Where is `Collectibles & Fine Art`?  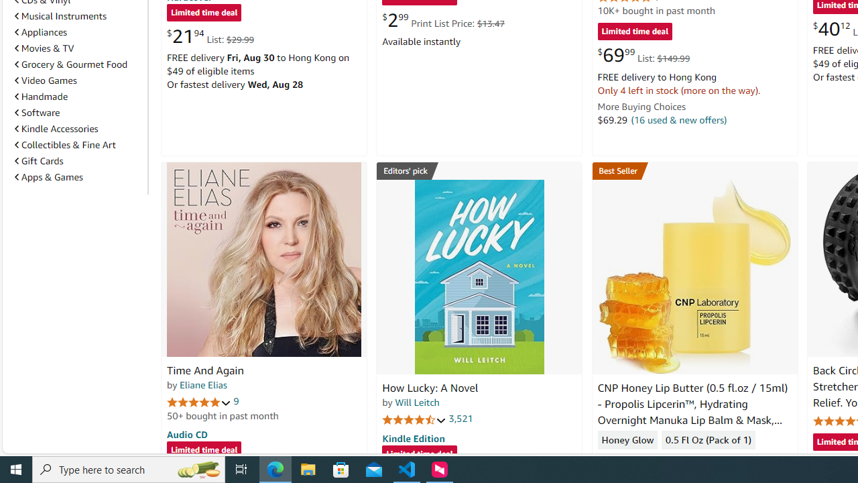 Collectibles & Fine Art is located at coordinates (78, 145).